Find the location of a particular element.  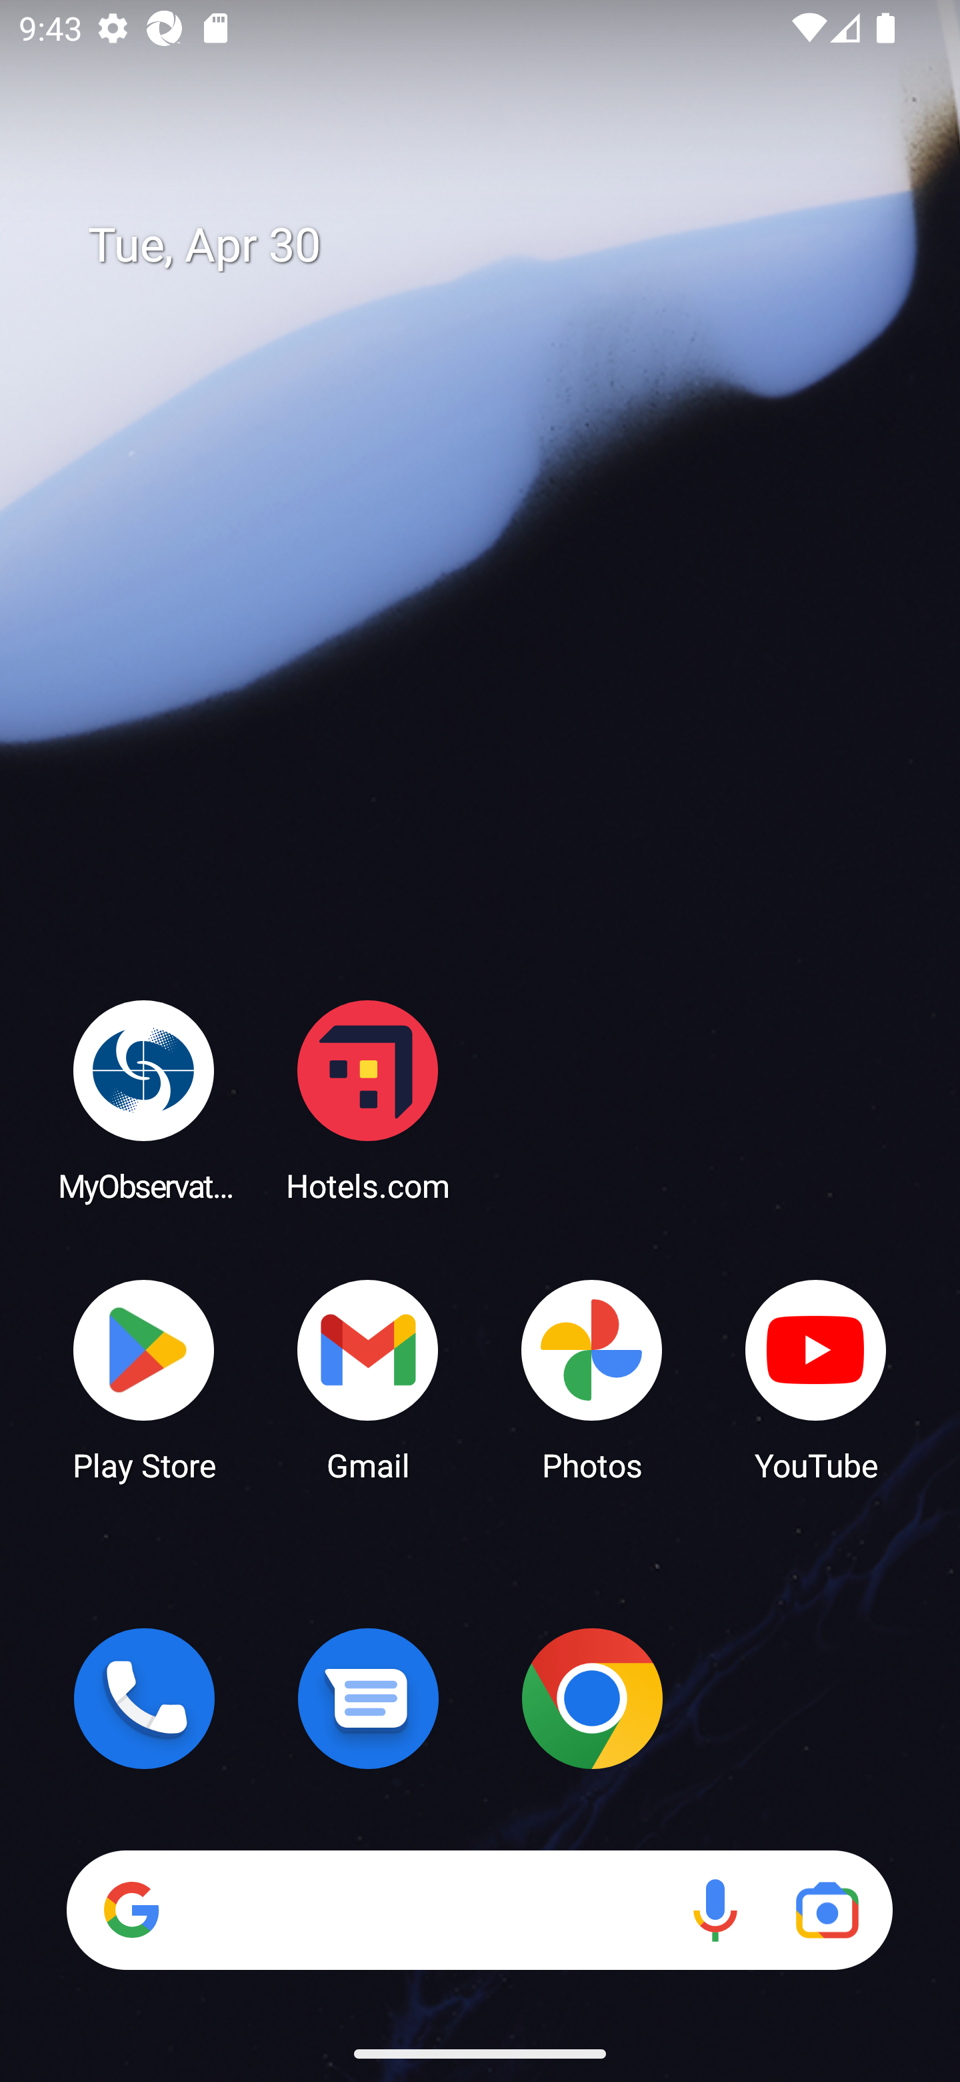

Google Lens is located at coordinates (827, 1910).